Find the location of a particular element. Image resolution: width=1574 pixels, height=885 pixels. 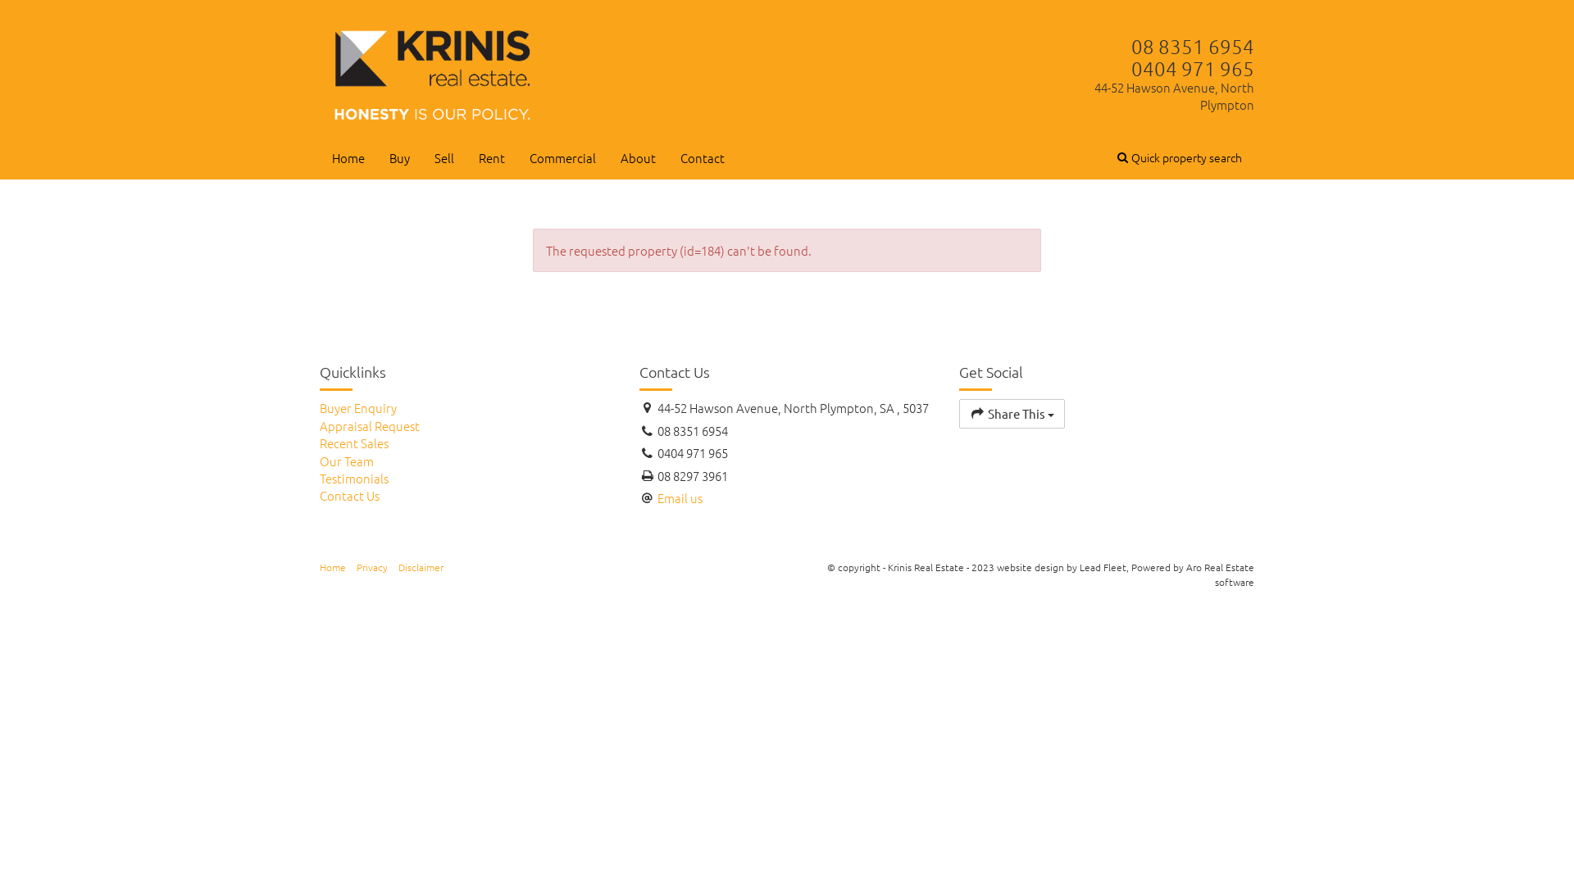

Email us is located at coordinates (680, 498).